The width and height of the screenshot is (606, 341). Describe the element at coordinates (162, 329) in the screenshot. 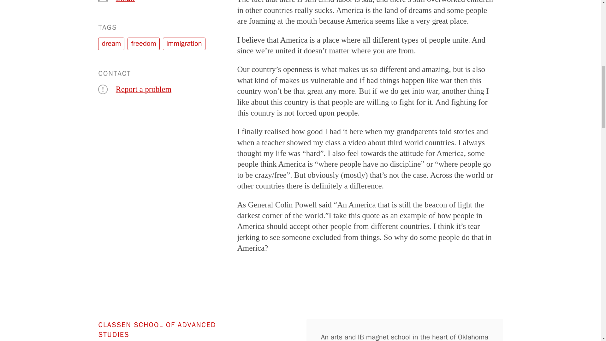

I see `Classen School of Advanced Studies` at that location.